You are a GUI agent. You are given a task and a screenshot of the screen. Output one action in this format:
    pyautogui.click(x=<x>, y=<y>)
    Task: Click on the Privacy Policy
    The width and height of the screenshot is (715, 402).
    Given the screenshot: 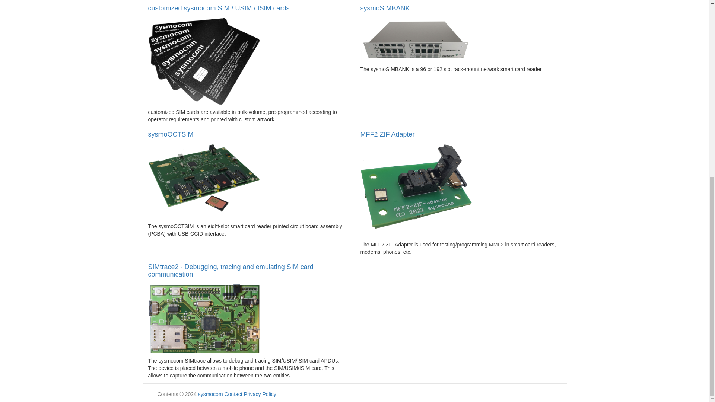 What is the action you would take?
    pyautogui.click(x=260, y=394)
    